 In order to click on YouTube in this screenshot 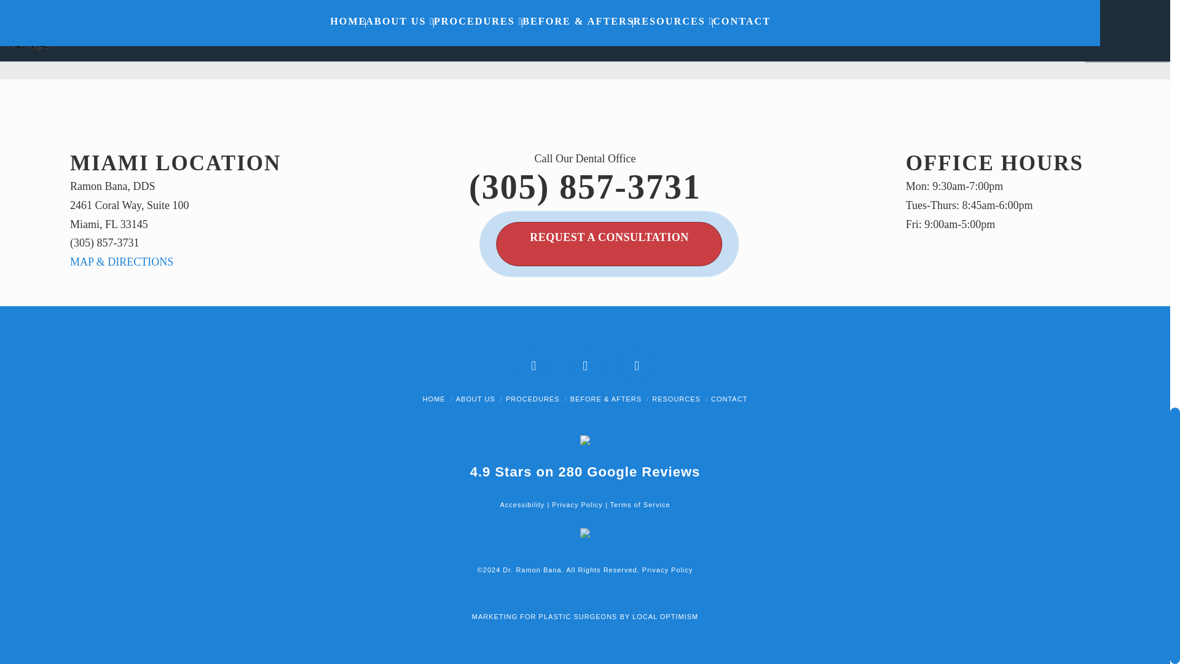, I will do `click(585, 366)`.